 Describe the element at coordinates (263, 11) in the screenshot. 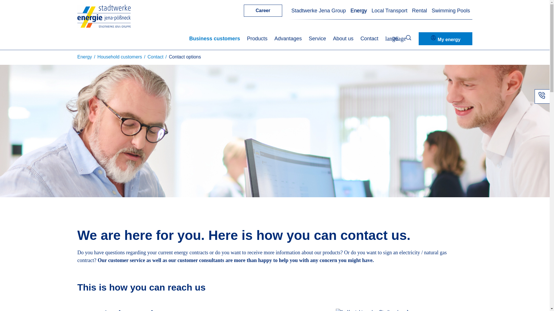

I see `Career` at that location.